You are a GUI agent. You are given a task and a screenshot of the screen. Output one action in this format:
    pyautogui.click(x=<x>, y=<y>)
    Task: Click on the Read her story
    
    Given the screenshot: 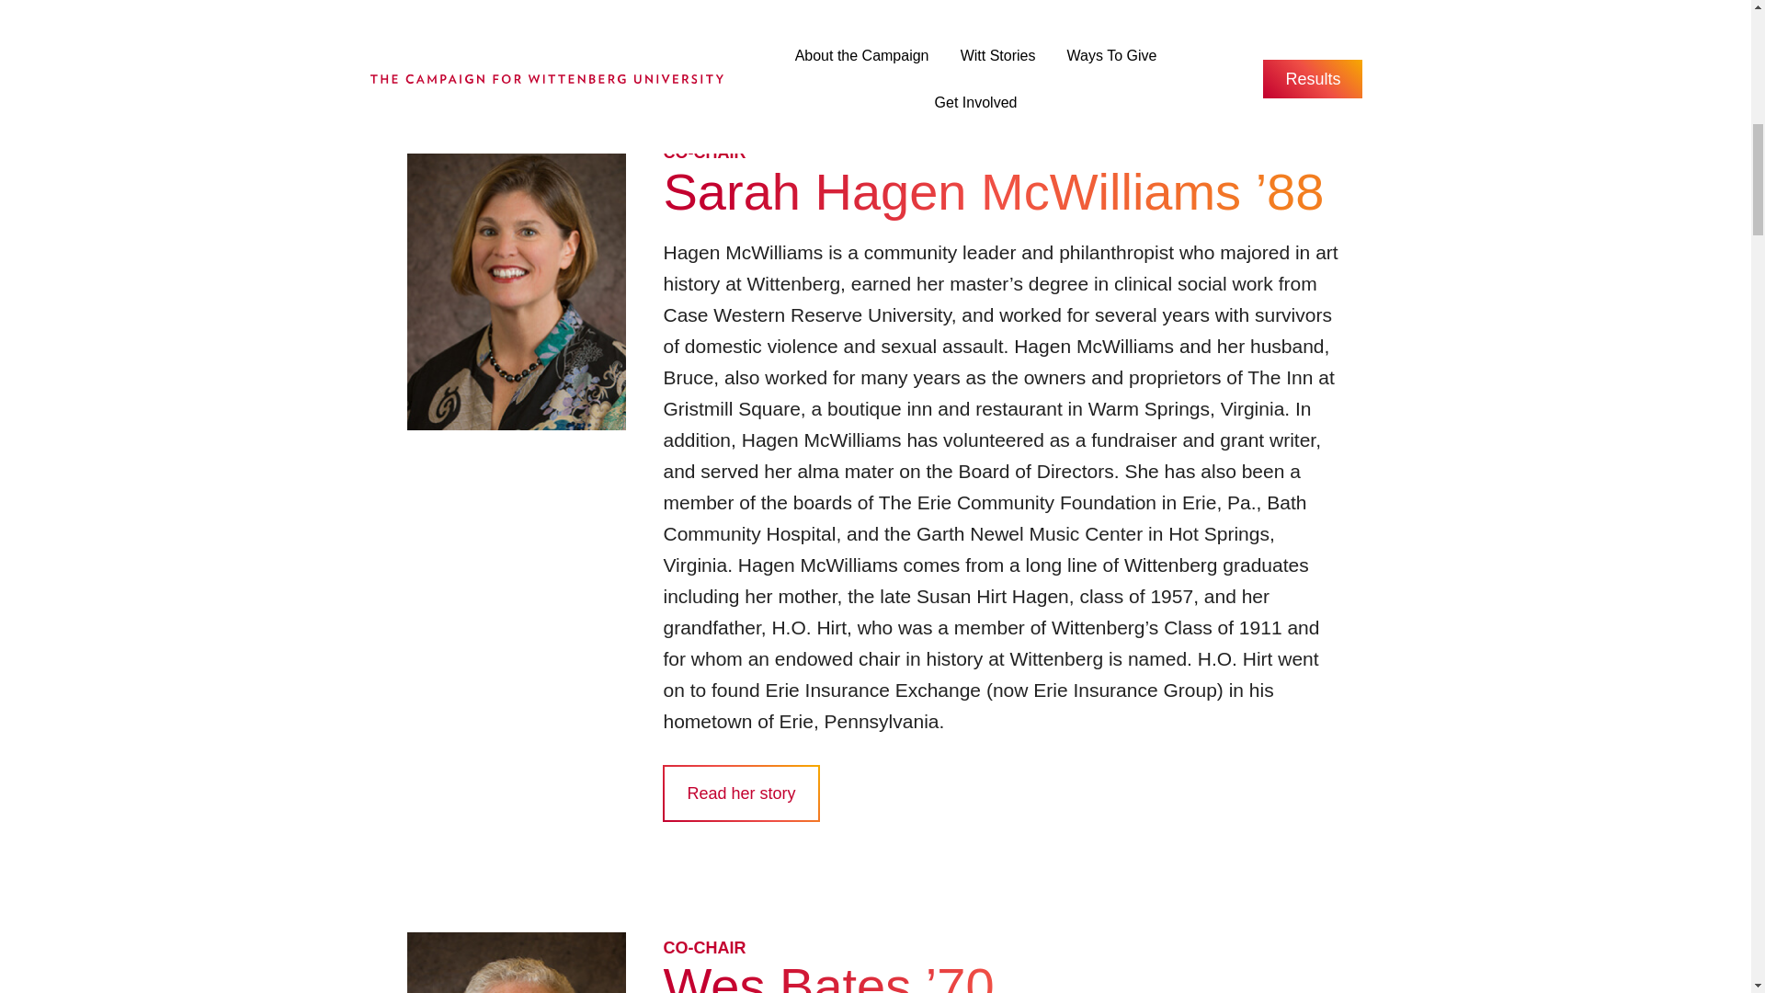 What is the action you would take?
    pyautogui.click(x=741, y=793)
    